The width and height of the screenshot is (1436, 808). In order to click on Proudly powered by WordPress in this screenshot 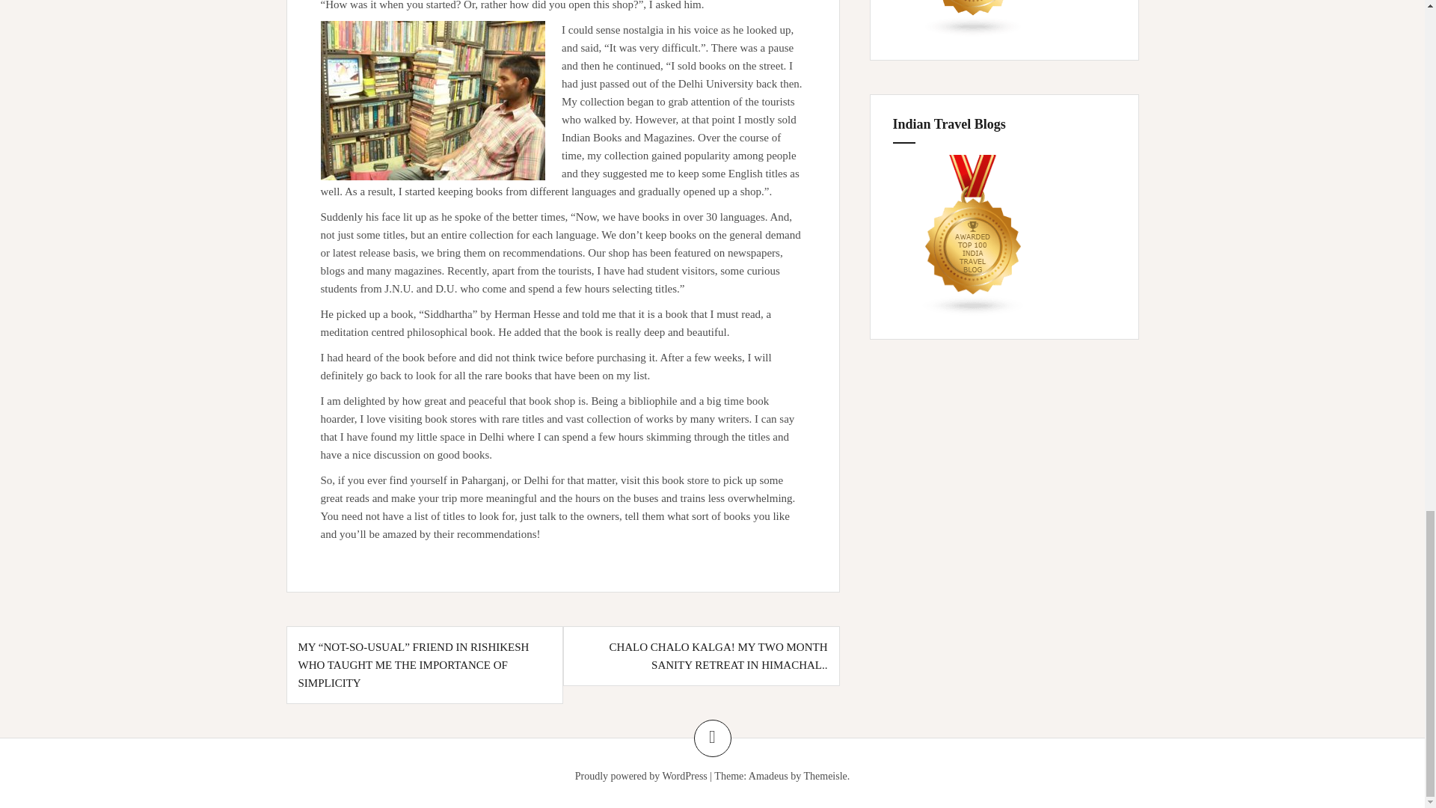, I will do `click(642, 777)`.